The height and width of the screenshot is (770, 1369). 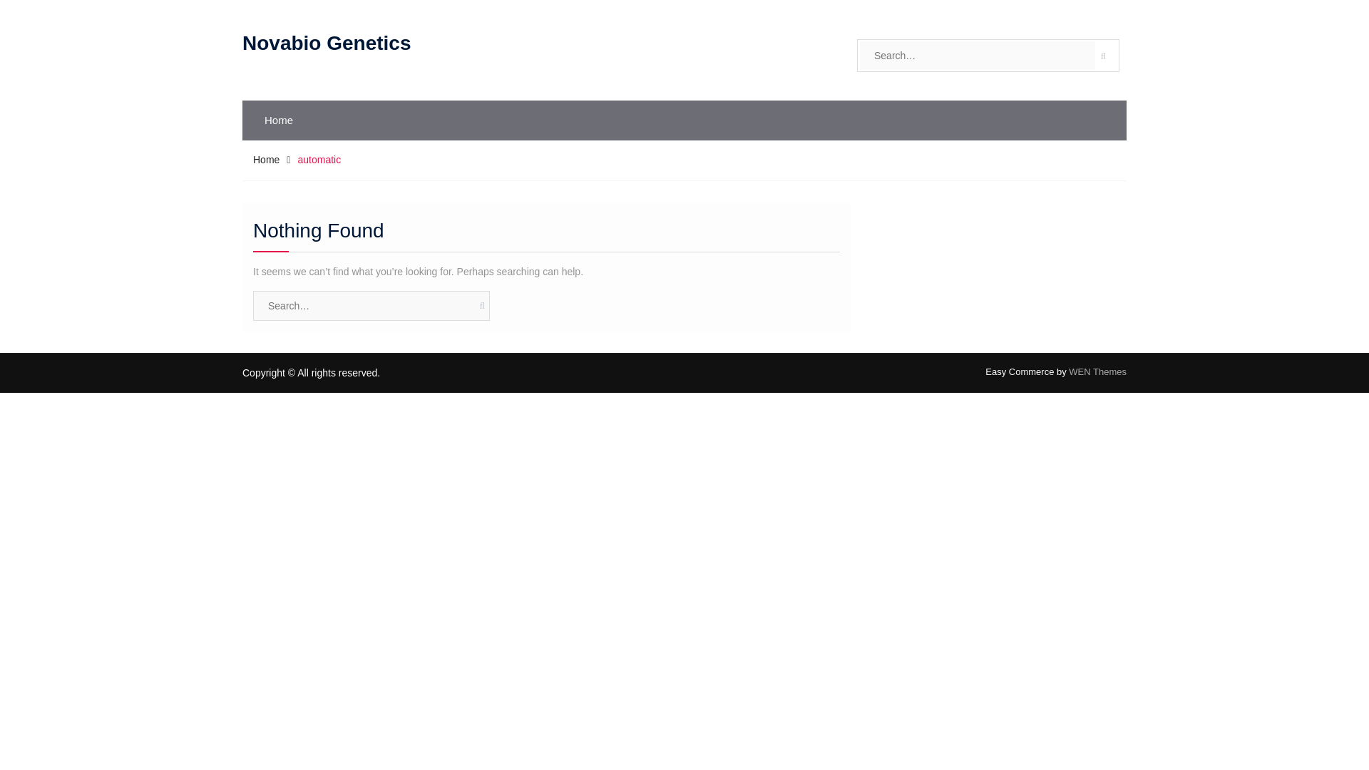 I want to click on Home, so click(x=266, y=160).